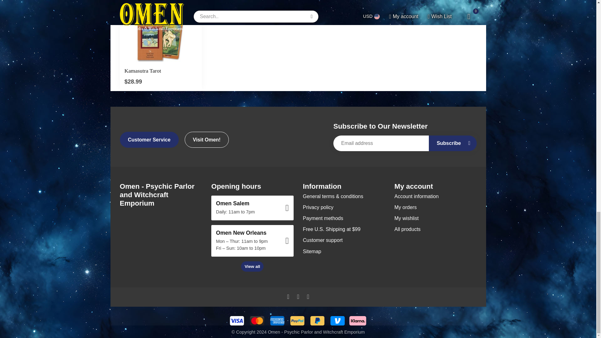 Image resolution: width=601 pixels, height=338 pixels. Describe the element at coordinates (344, 251) in the screenshot. I see `Sitemap` at that location.